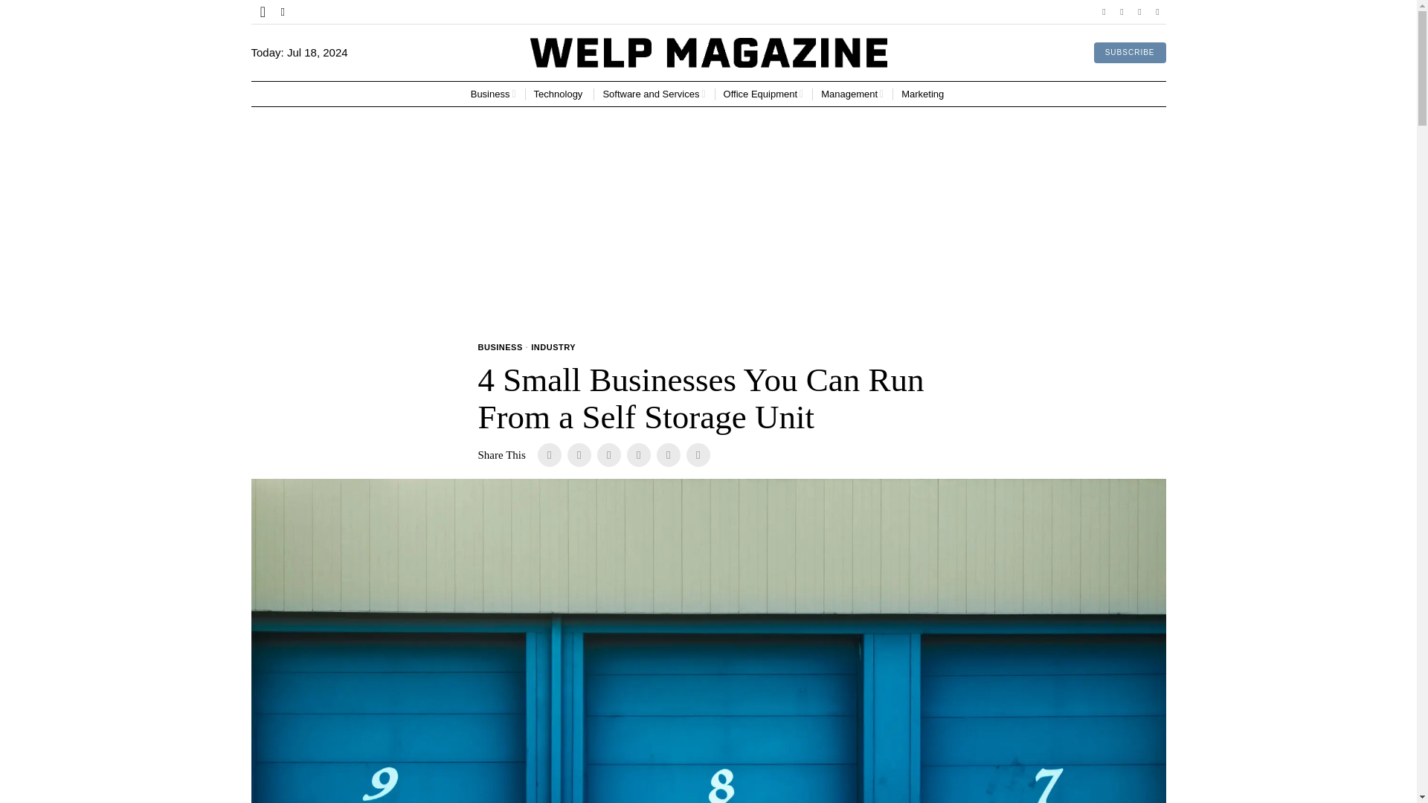  Describe the element at coordinates (559, 94) in the screenshot. I see `Technology` at that location.